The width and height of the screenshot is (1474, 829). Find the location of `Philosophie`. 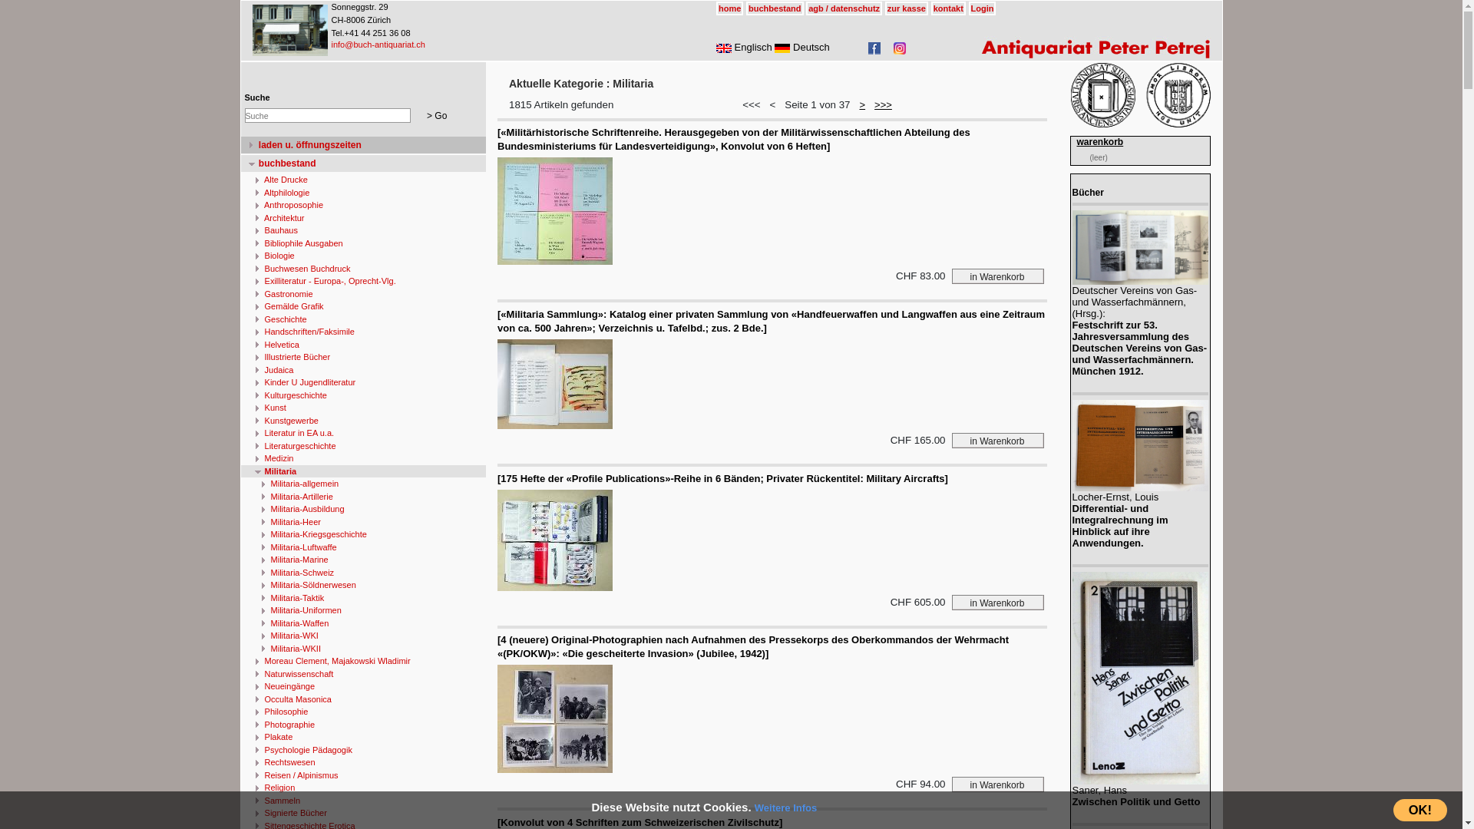

Philosophie is located at coordinates (364, 712).